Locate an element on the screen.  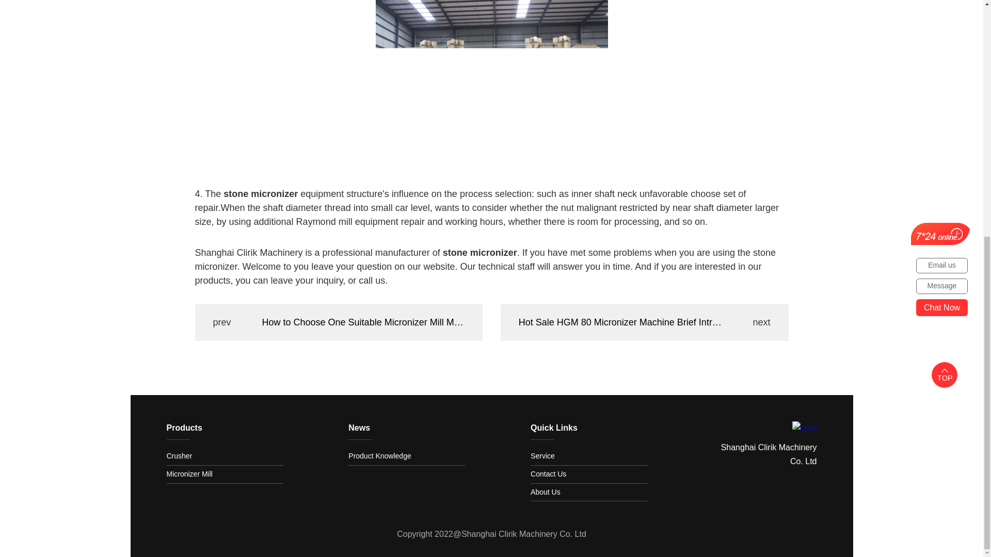
About Us is located at coordinates (589, 492).